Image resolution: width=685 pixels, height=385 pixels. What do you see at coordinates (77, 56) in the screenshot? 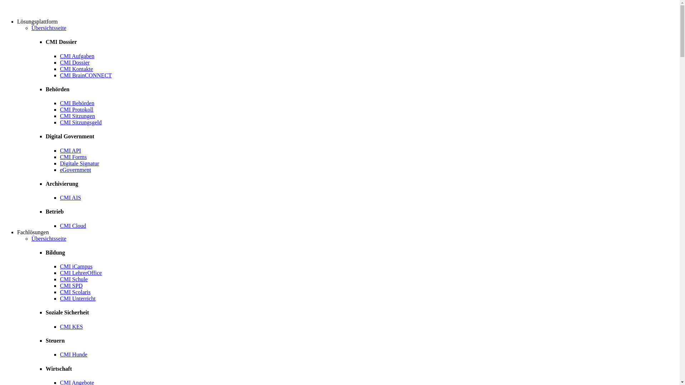
I see `CMI Aufgaben` at bounding box center [77, 56].